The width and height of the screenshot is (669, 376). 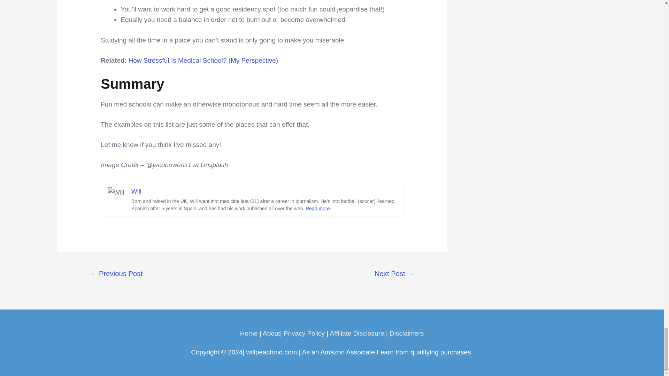 What do you see at coordinates (136, 191) in the screenshot?
I see `Will` at bounding box center [136, 191].